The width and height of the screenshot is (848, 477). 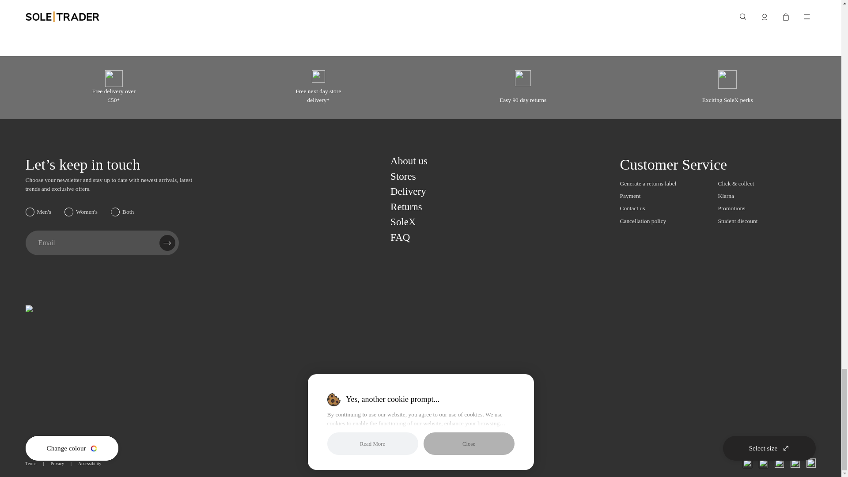 I want to click on FAQ, so click(x=400, y=237).